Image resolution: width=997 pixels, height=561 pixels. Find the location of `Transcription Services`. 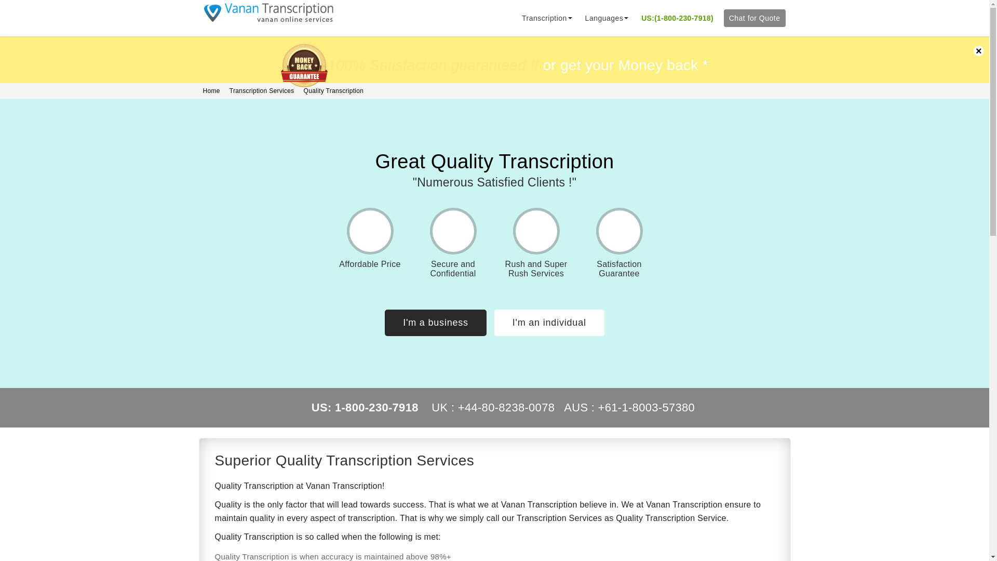

Transcription Services is located at coordinates (262, 90).